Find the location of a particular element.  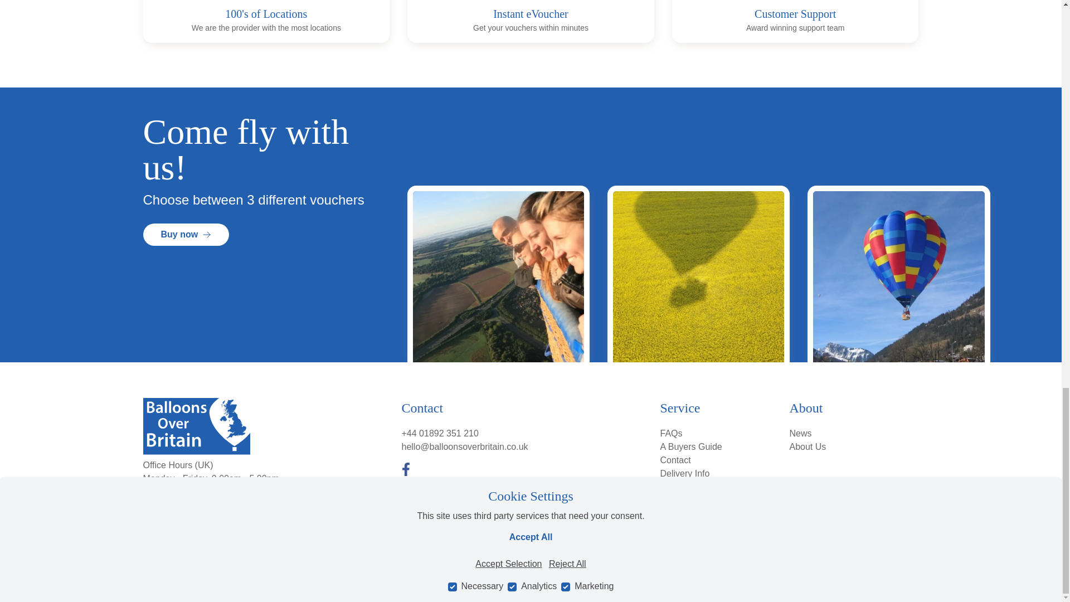

Delivery Info is located at coordinates (684, 473).